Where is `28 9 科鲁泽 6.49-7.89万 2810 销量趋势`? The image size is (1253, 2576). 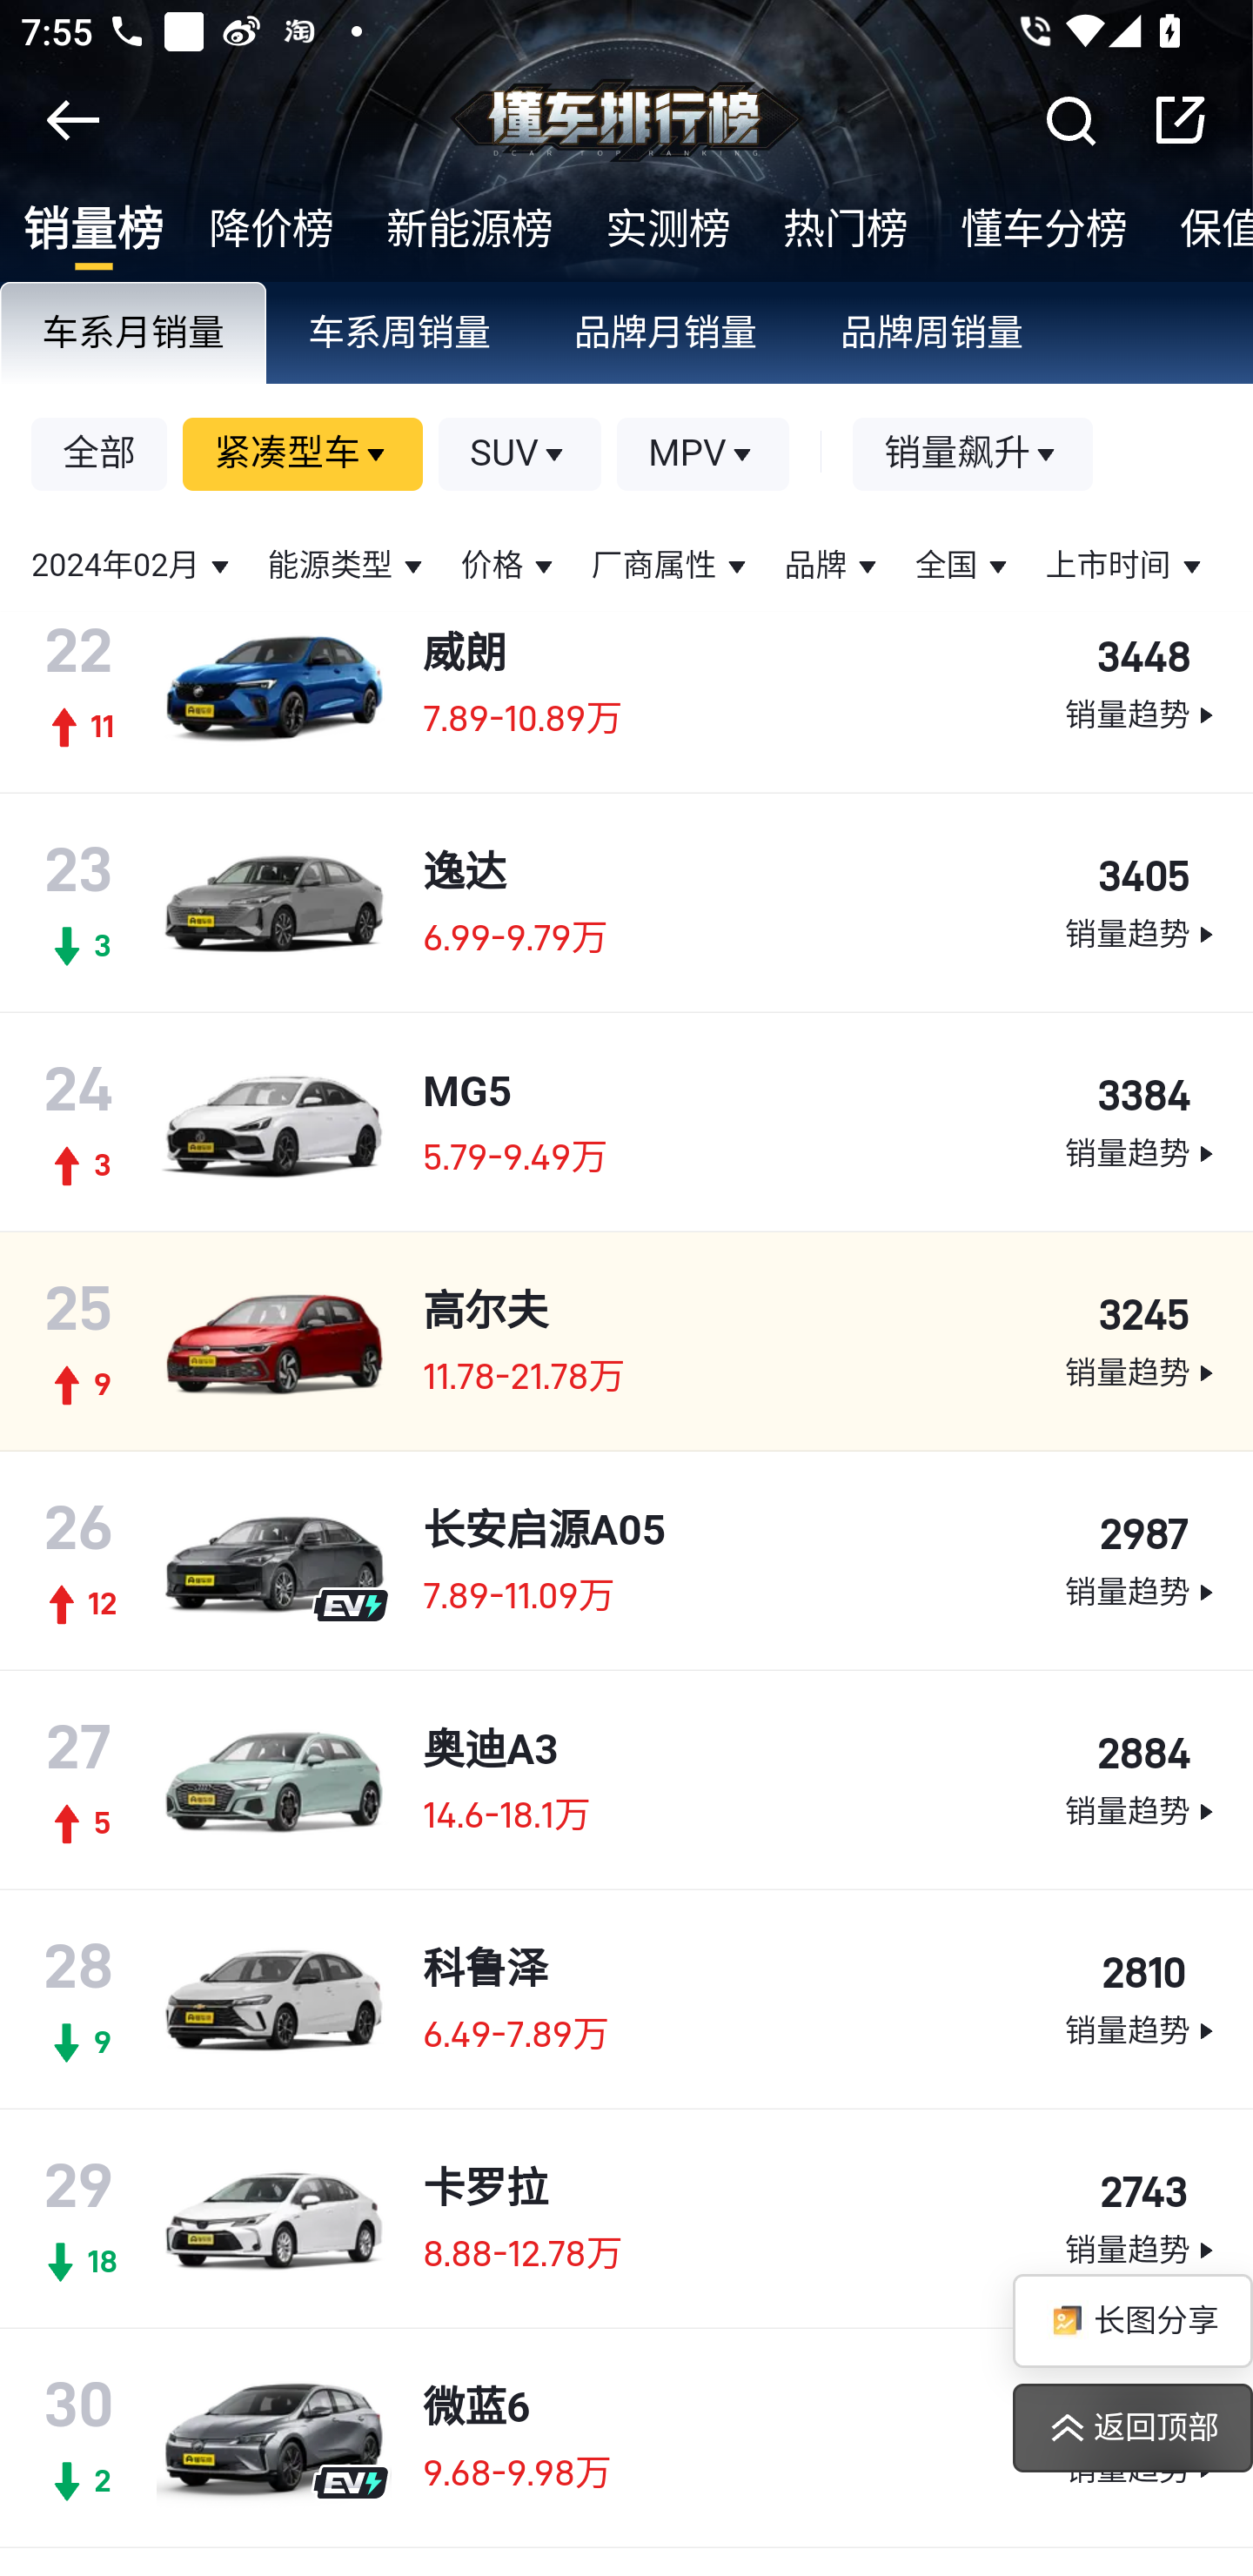 28 9 科鲁泽 6.49-7.89万 2810 销量趋势 is located at coordinates (626, 1998).